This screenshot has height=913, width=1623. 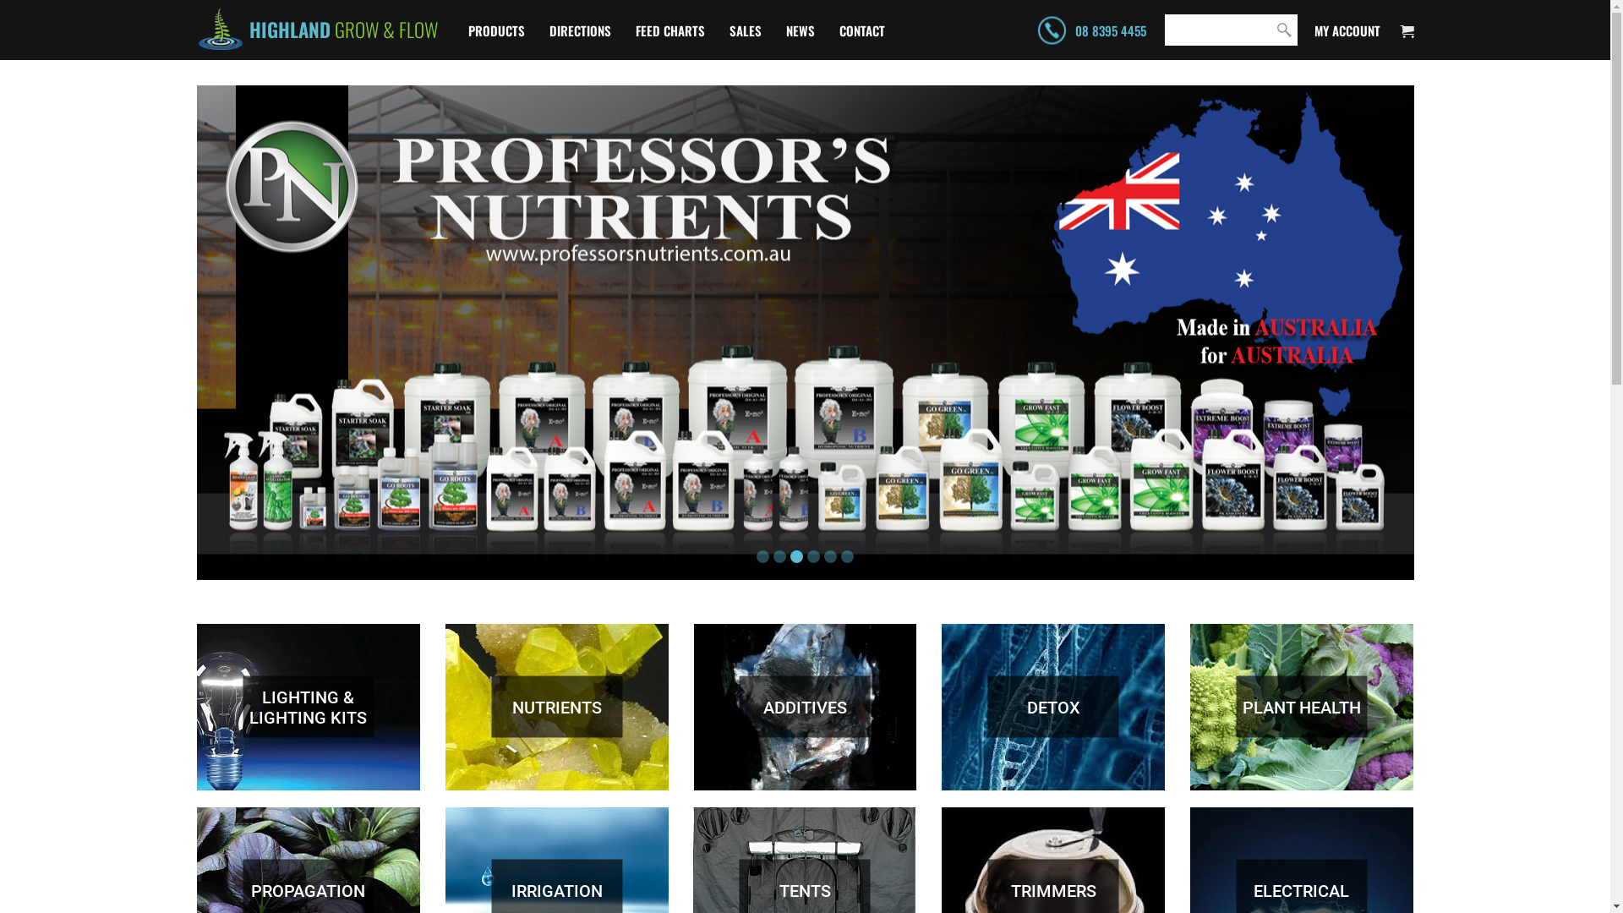 I want to click on CONTACT, so click(x=861, y=30).